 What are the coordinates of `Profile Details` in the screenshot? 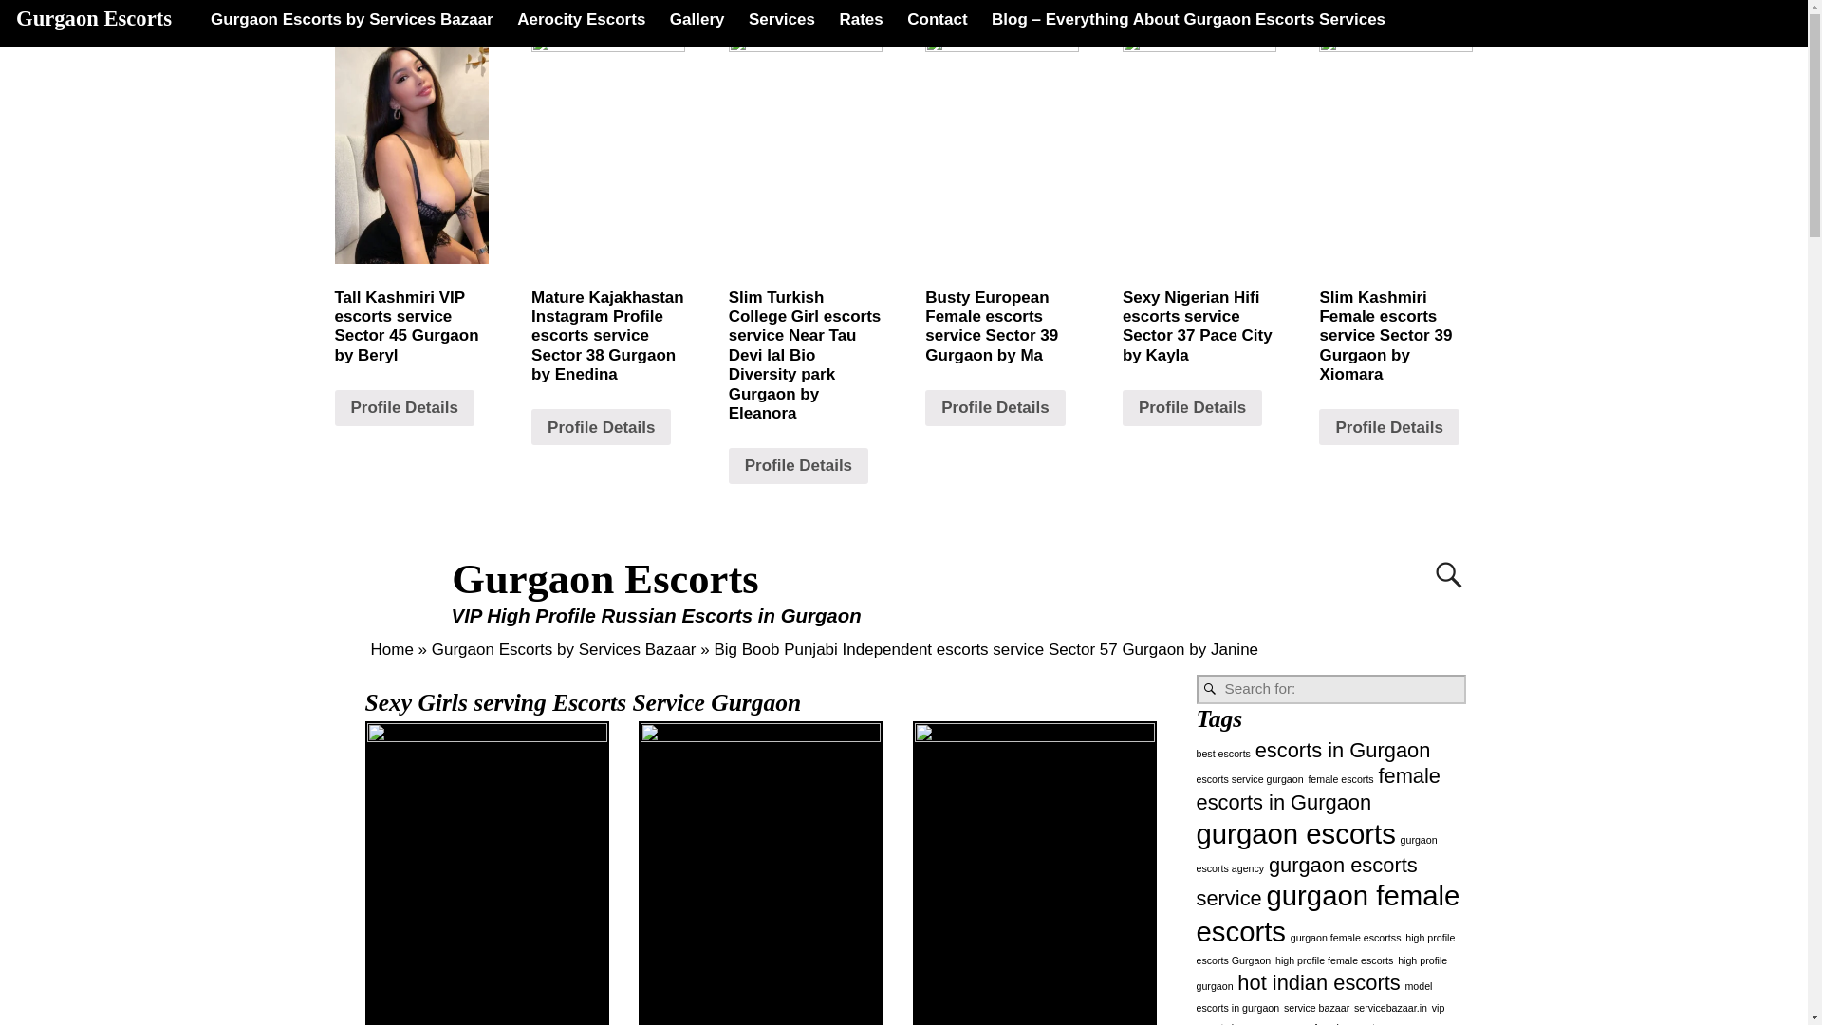 It's located at (995, 408).